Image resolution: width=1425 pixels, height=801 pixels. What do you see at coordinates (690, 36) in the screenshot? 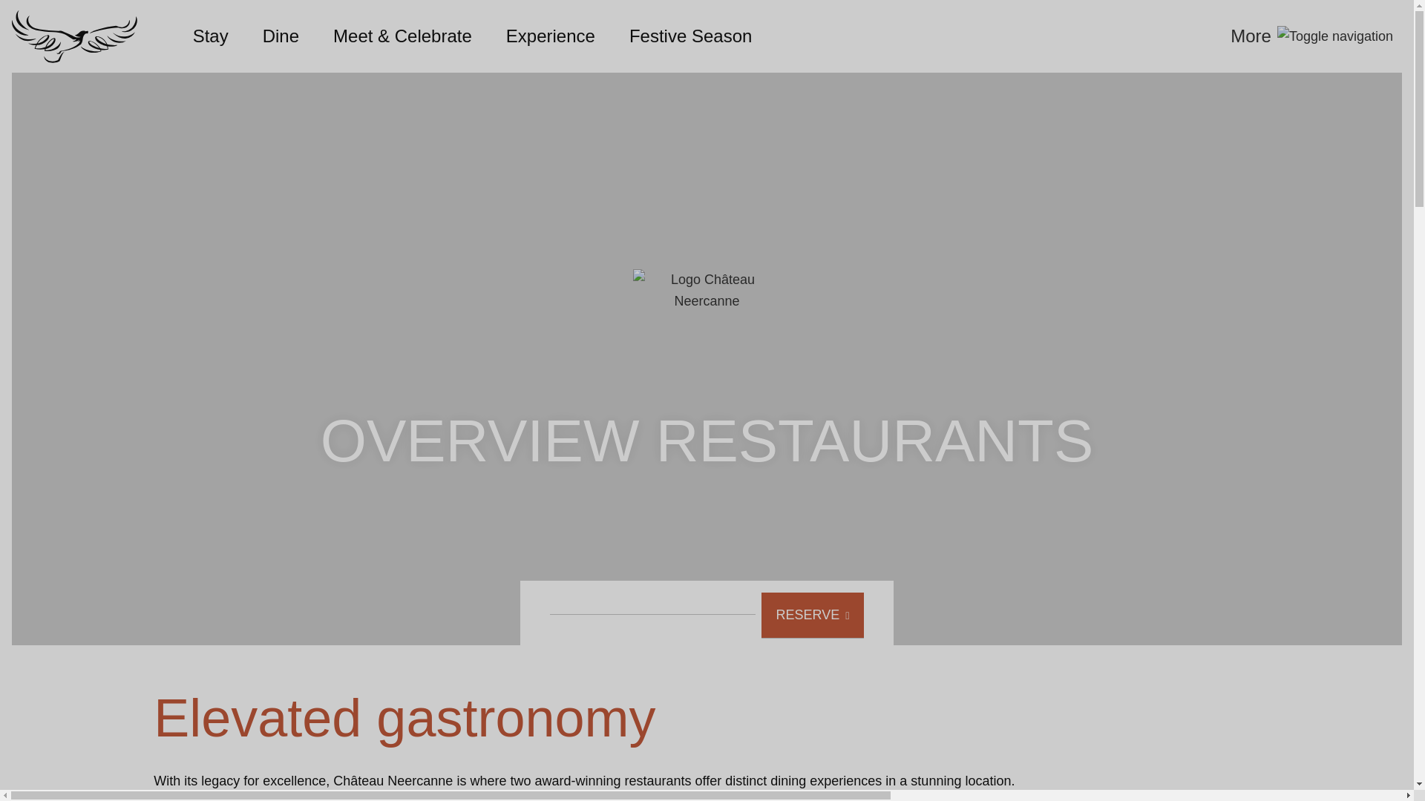
I see `Festive Season` at bounding box center [690, 36].